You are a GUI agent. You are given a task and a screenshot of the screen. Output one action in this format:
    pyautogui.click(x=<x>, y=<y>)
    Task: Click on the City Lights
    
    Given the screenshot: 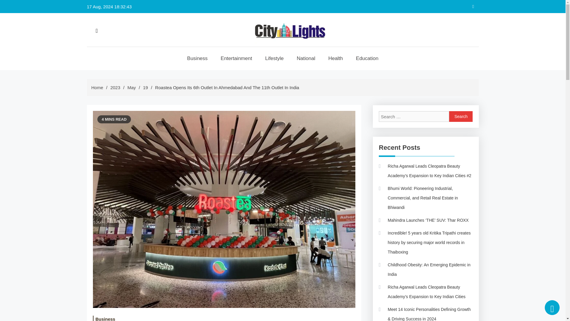 What is the action you would take?
    pyautogui.click(x=282, y=55)
    